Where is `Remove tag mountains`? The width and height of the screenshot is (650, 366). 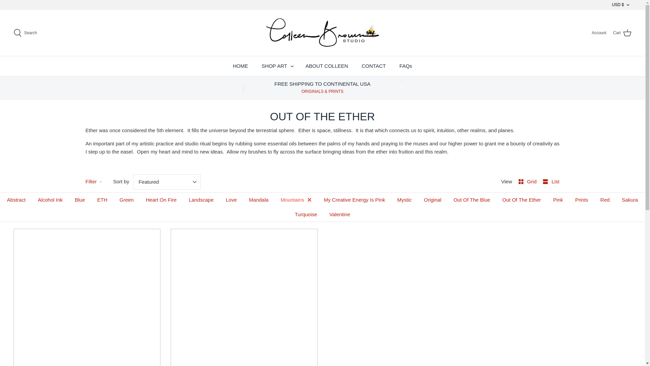
Remove tag mountains is located at coordinates (296, 200).